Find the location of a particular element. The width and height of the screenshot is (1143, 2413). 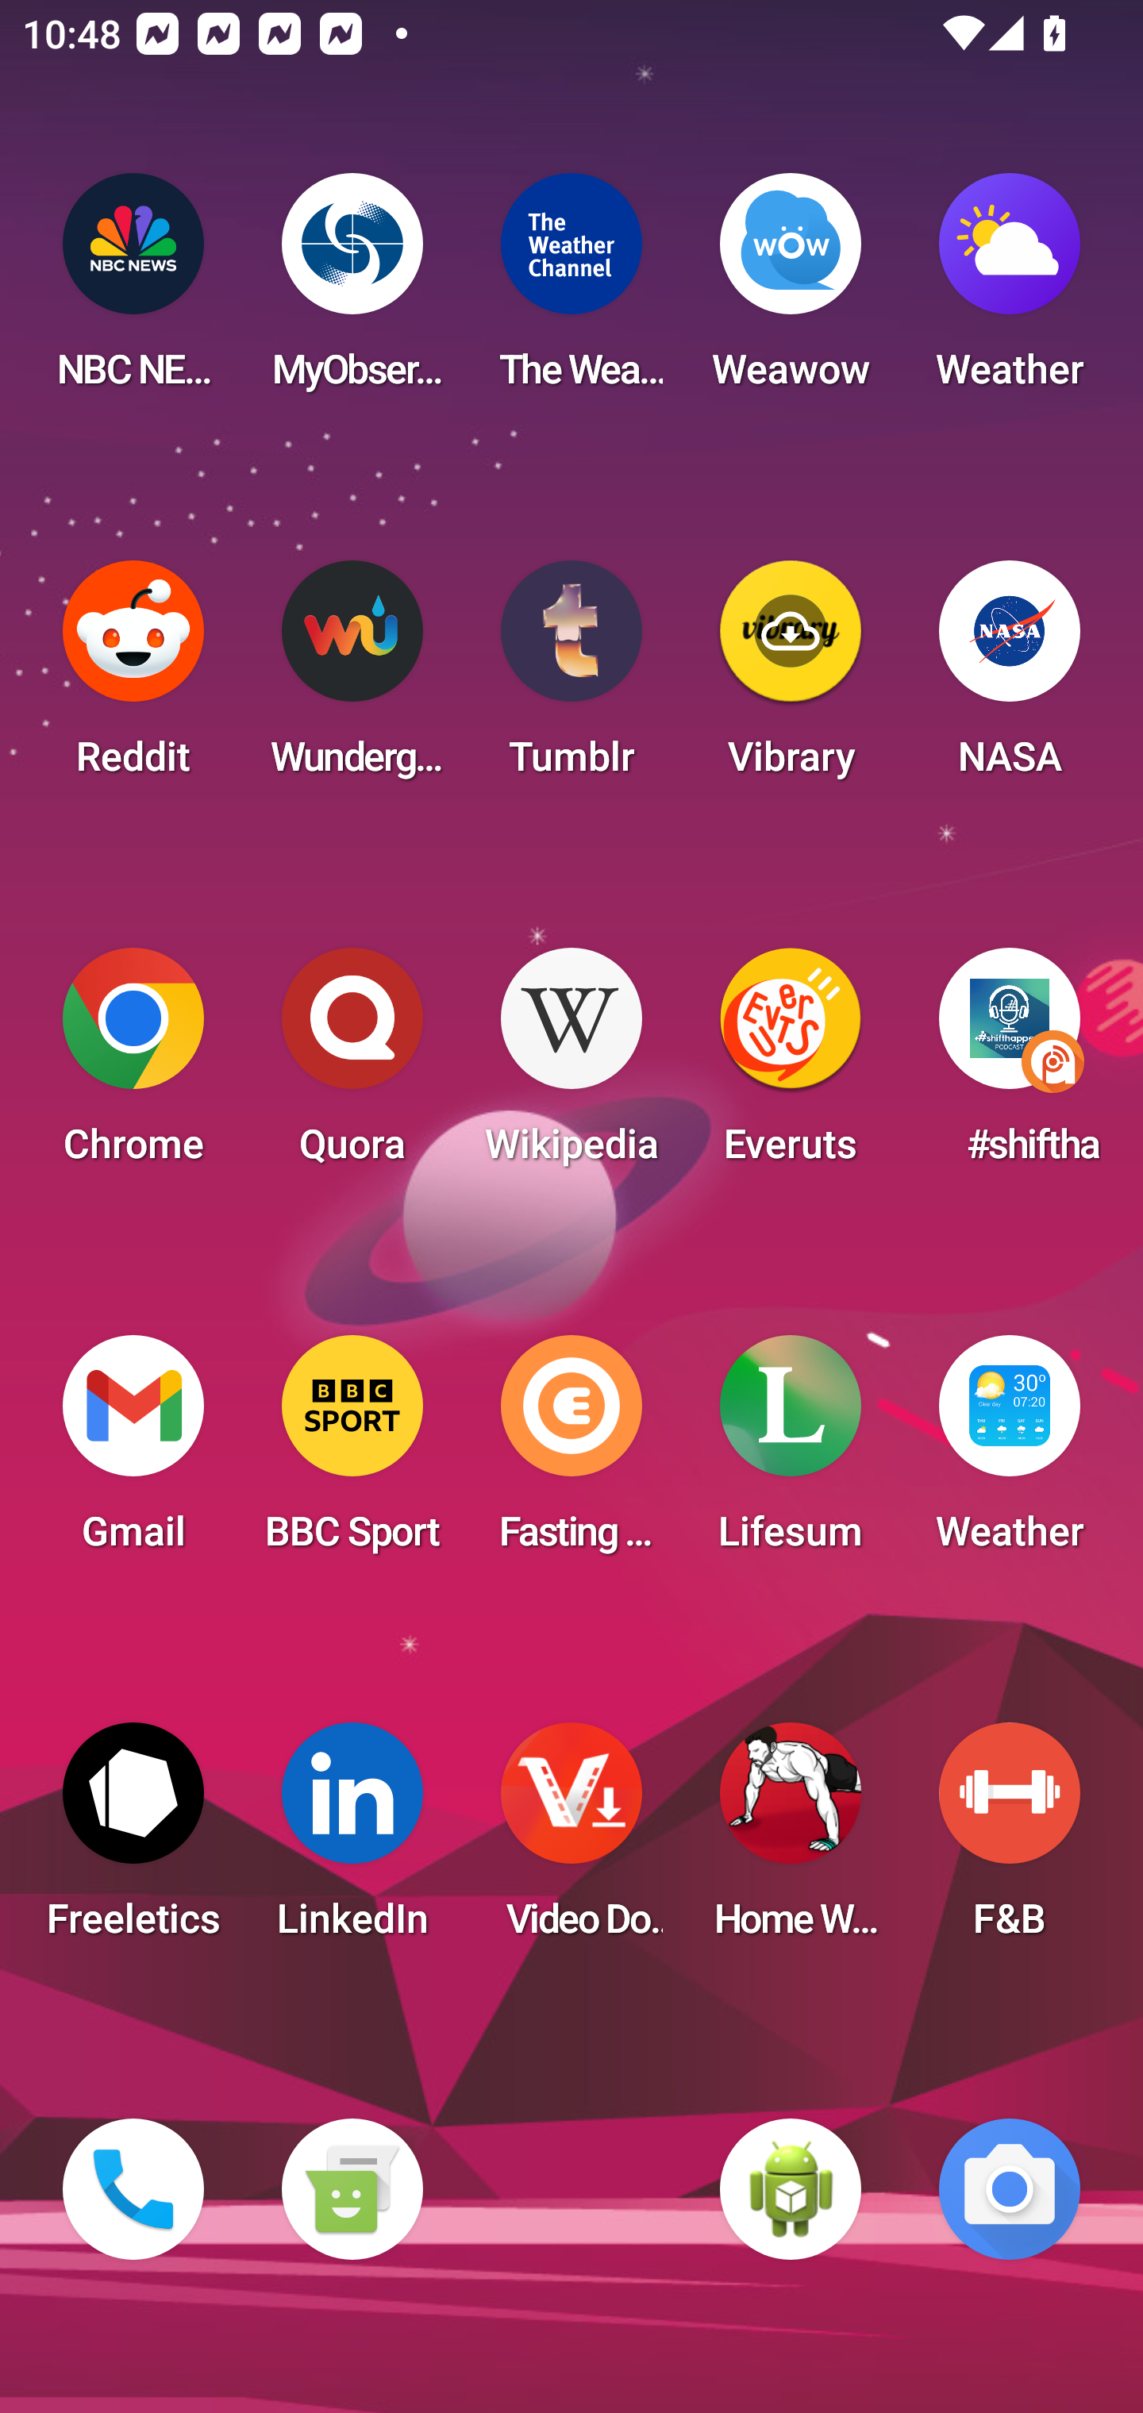

Weather is located at coordinates (1010, 291).